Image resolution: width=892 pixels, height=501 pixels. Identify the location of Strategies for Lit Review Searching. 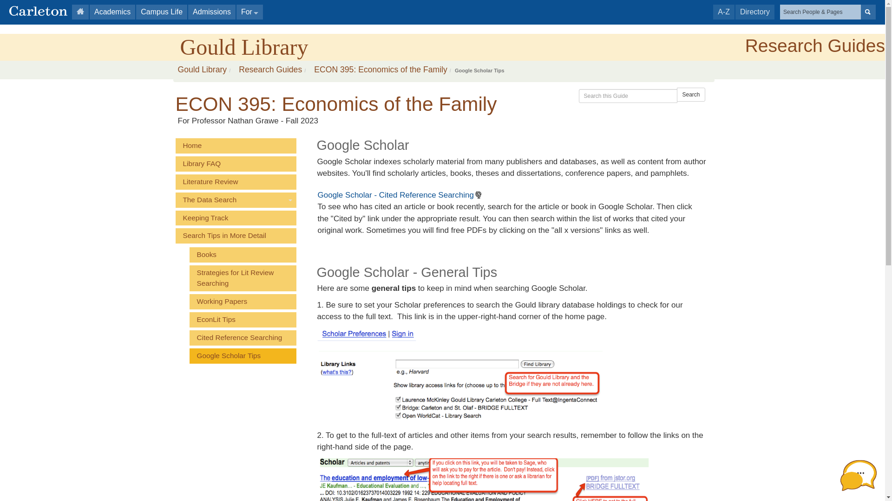
(243, 278).